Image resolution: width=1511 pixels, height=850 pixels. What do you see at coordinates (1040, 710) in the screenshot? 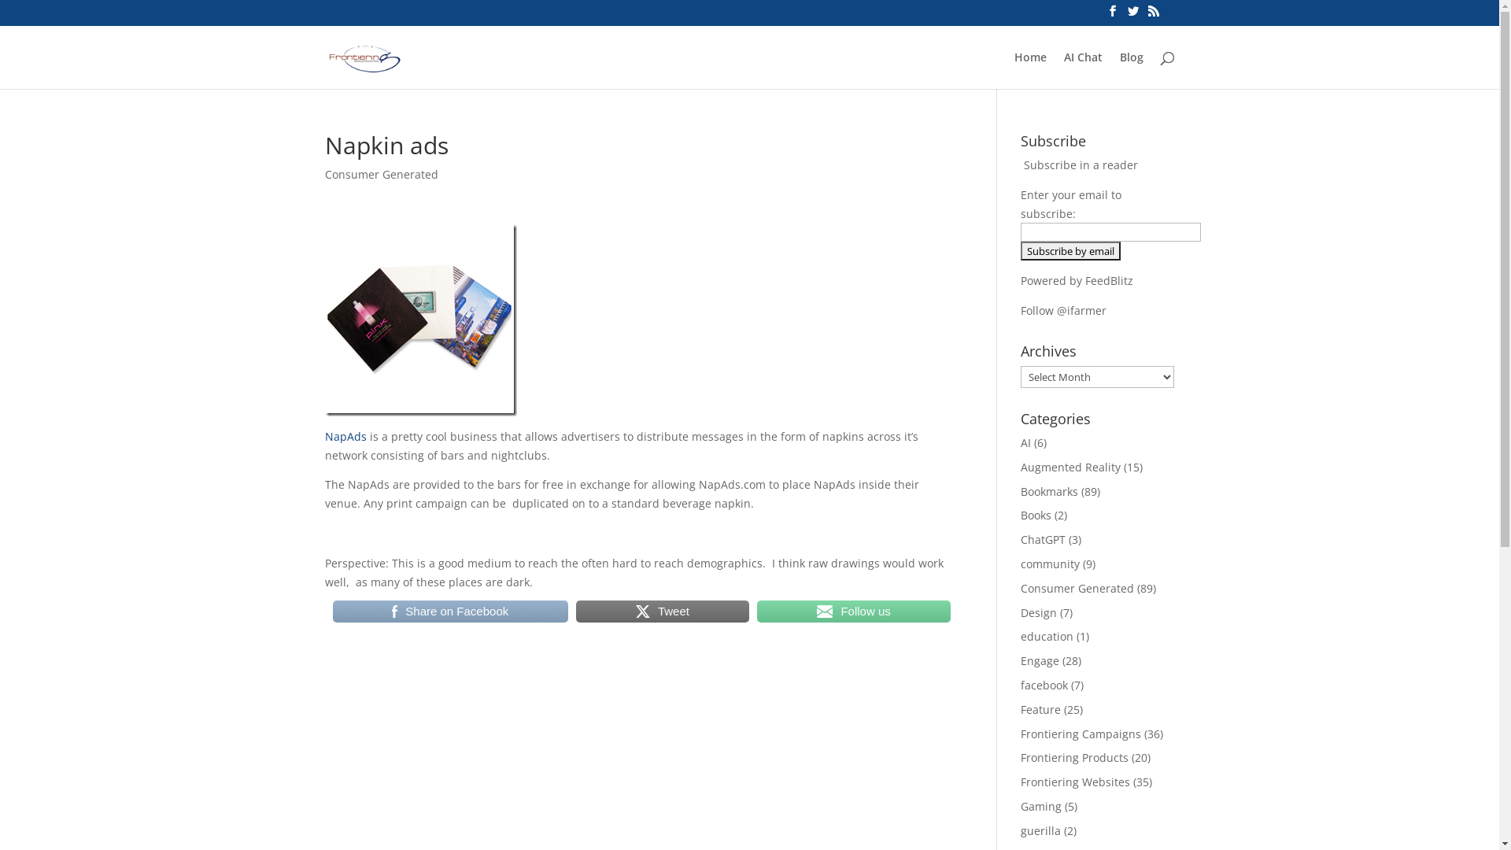
I see `Feature` at bounding box center [1040, 710].